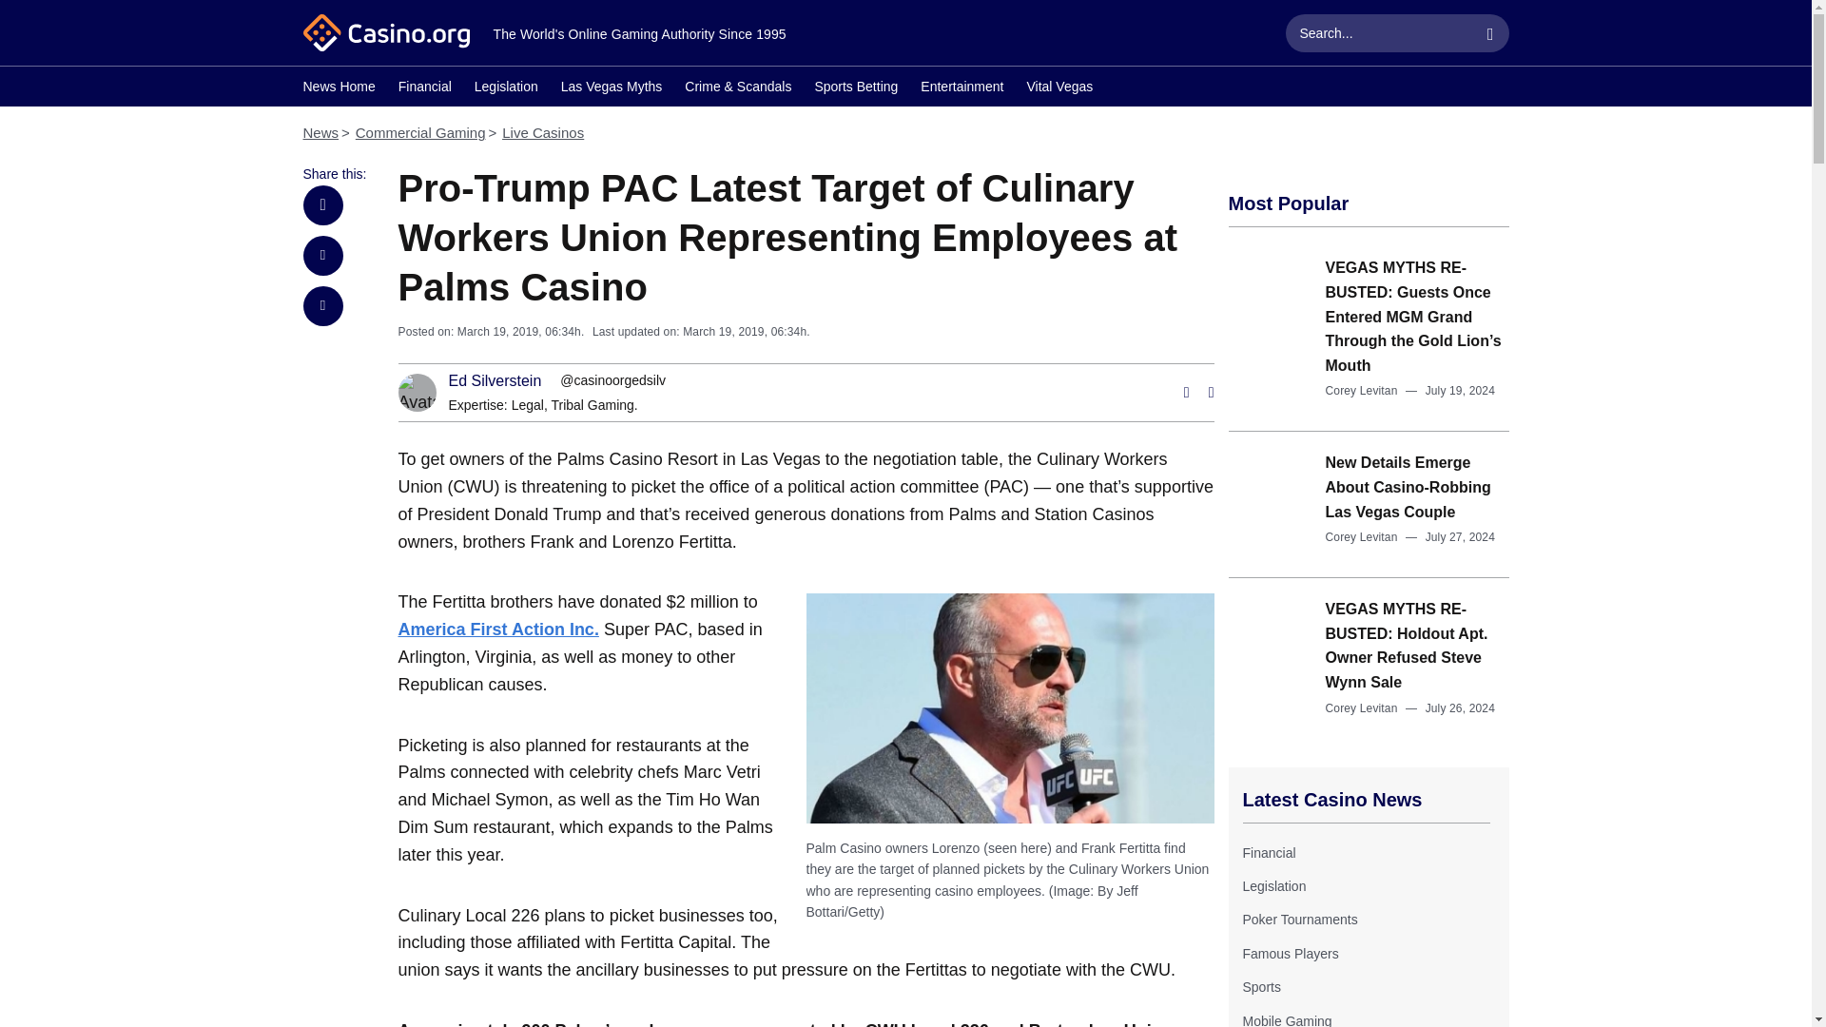 Image resolution: width=1826 pixels, height=1027 pixels. What do you see at coordinates (495, 381) in the screenshot?
I see `Ed Silverstein` at bounding box center [495, 381].